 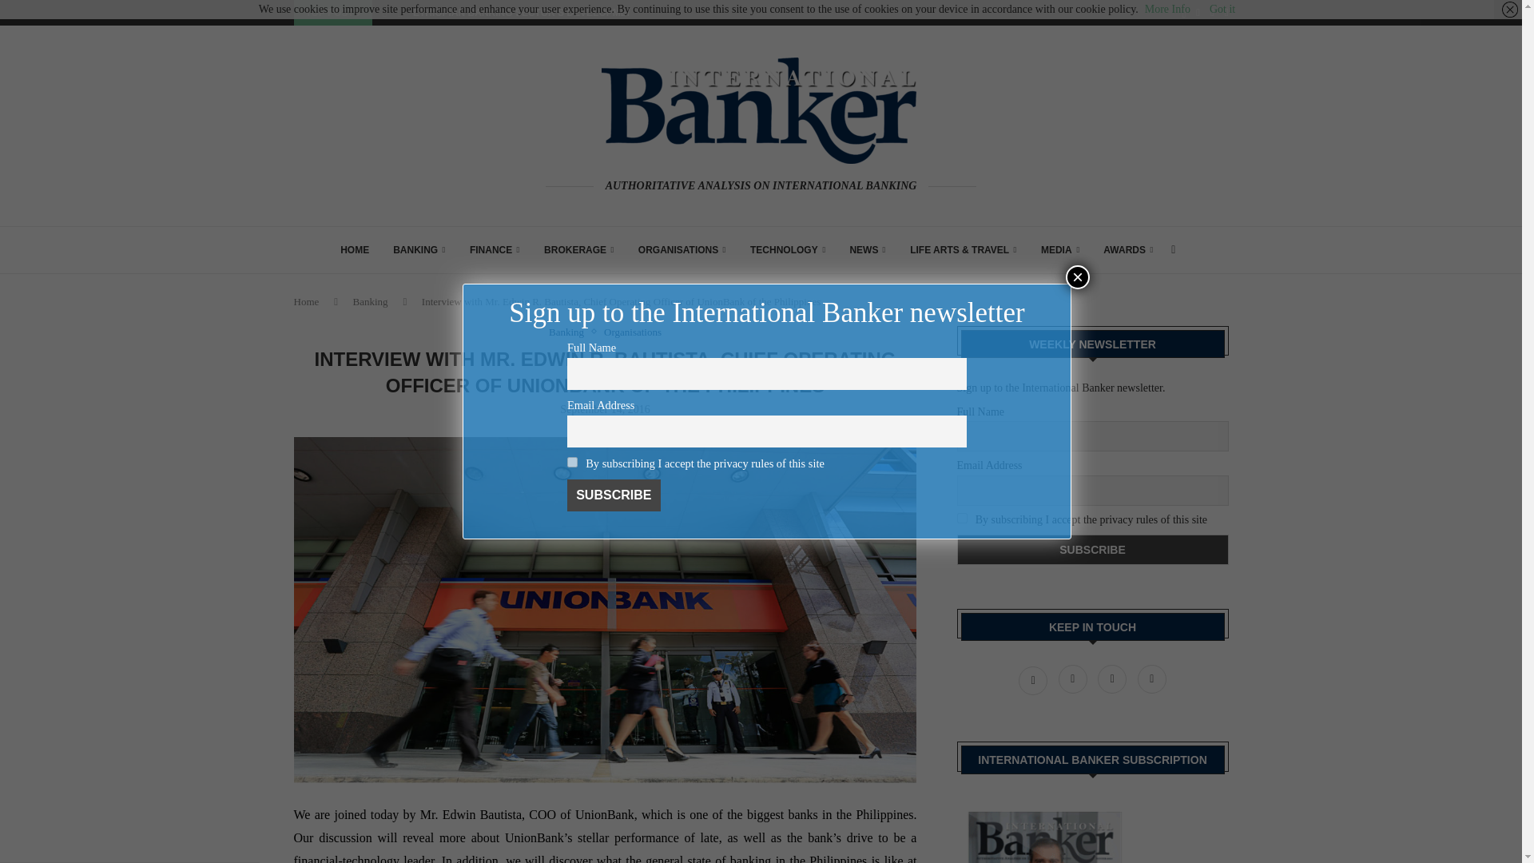 What do you see at coordinates (614, 495) in the screenshot?
I see `Subscribe` at bounding box center [614, 495].